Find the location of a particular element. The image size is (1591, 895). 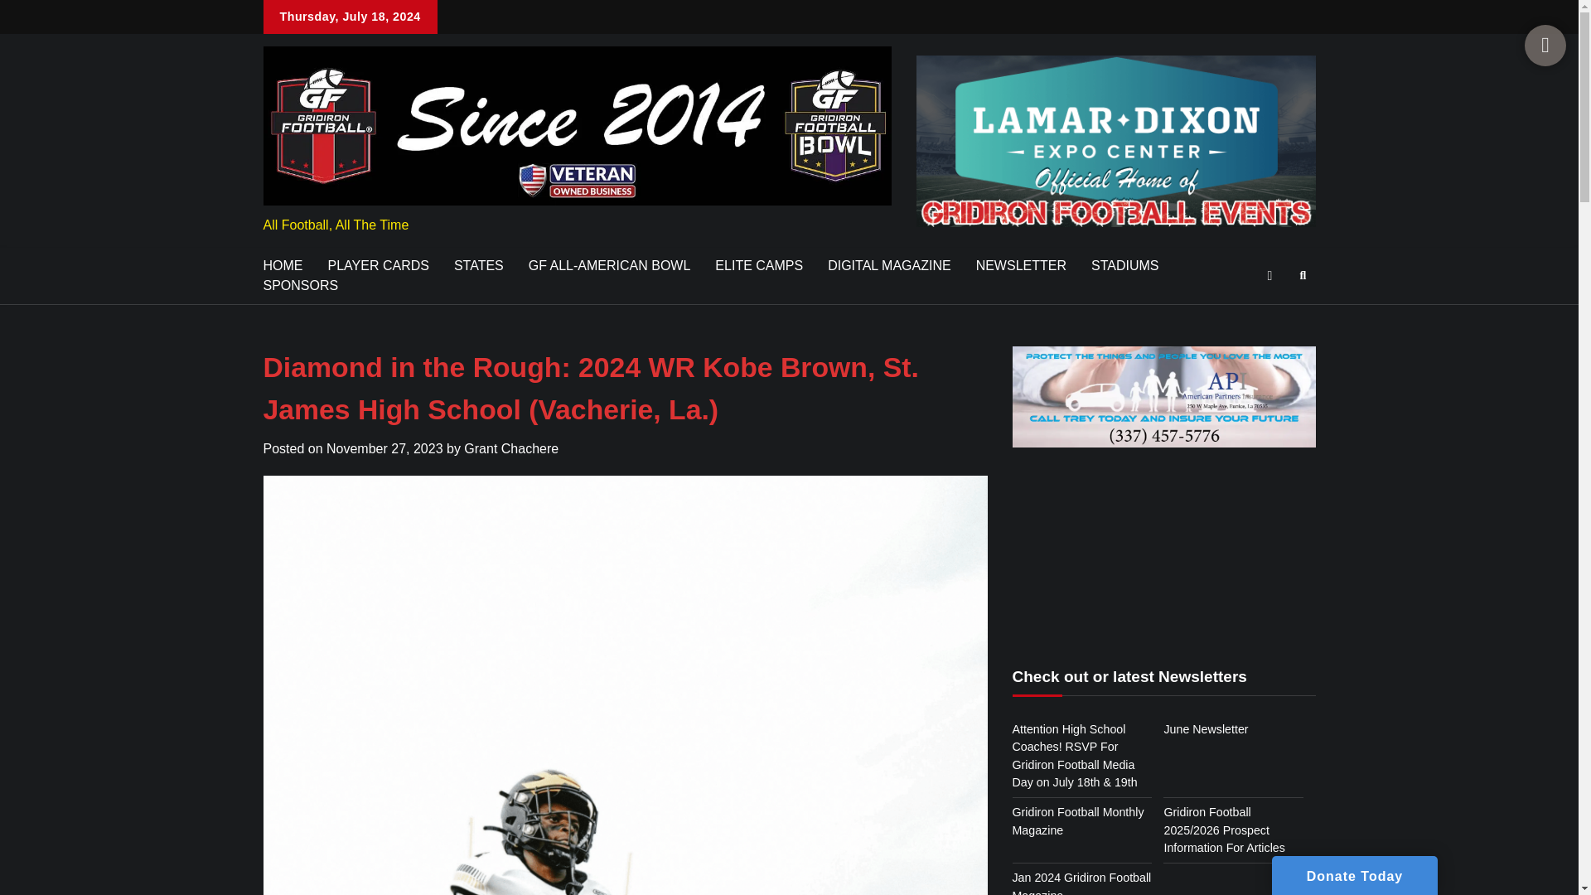

PLAYER CARDS is located at coordinates (378, 265).